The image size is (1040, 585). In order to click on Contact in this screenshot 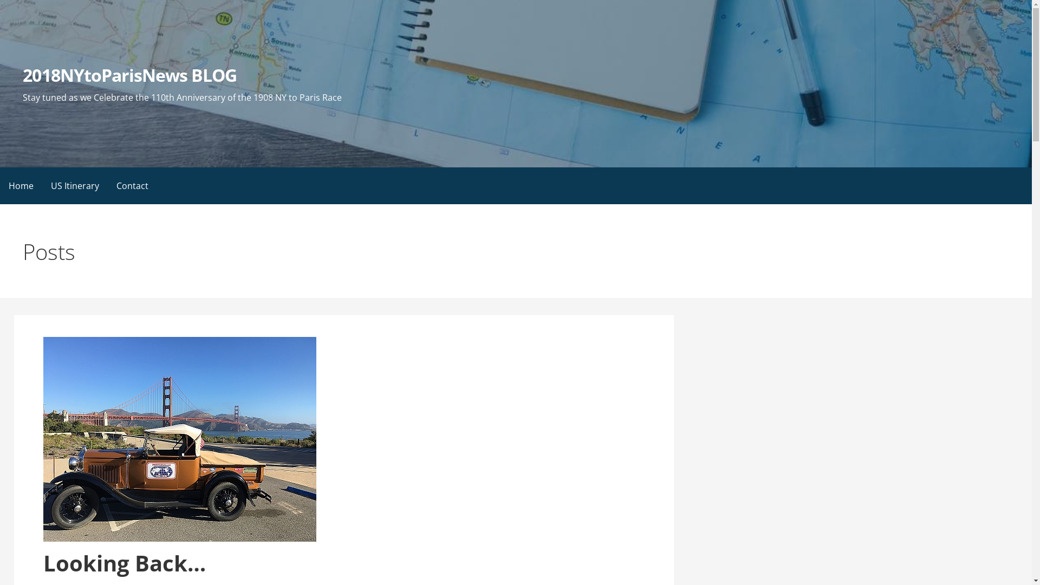, I will do `click(132, 185)`.